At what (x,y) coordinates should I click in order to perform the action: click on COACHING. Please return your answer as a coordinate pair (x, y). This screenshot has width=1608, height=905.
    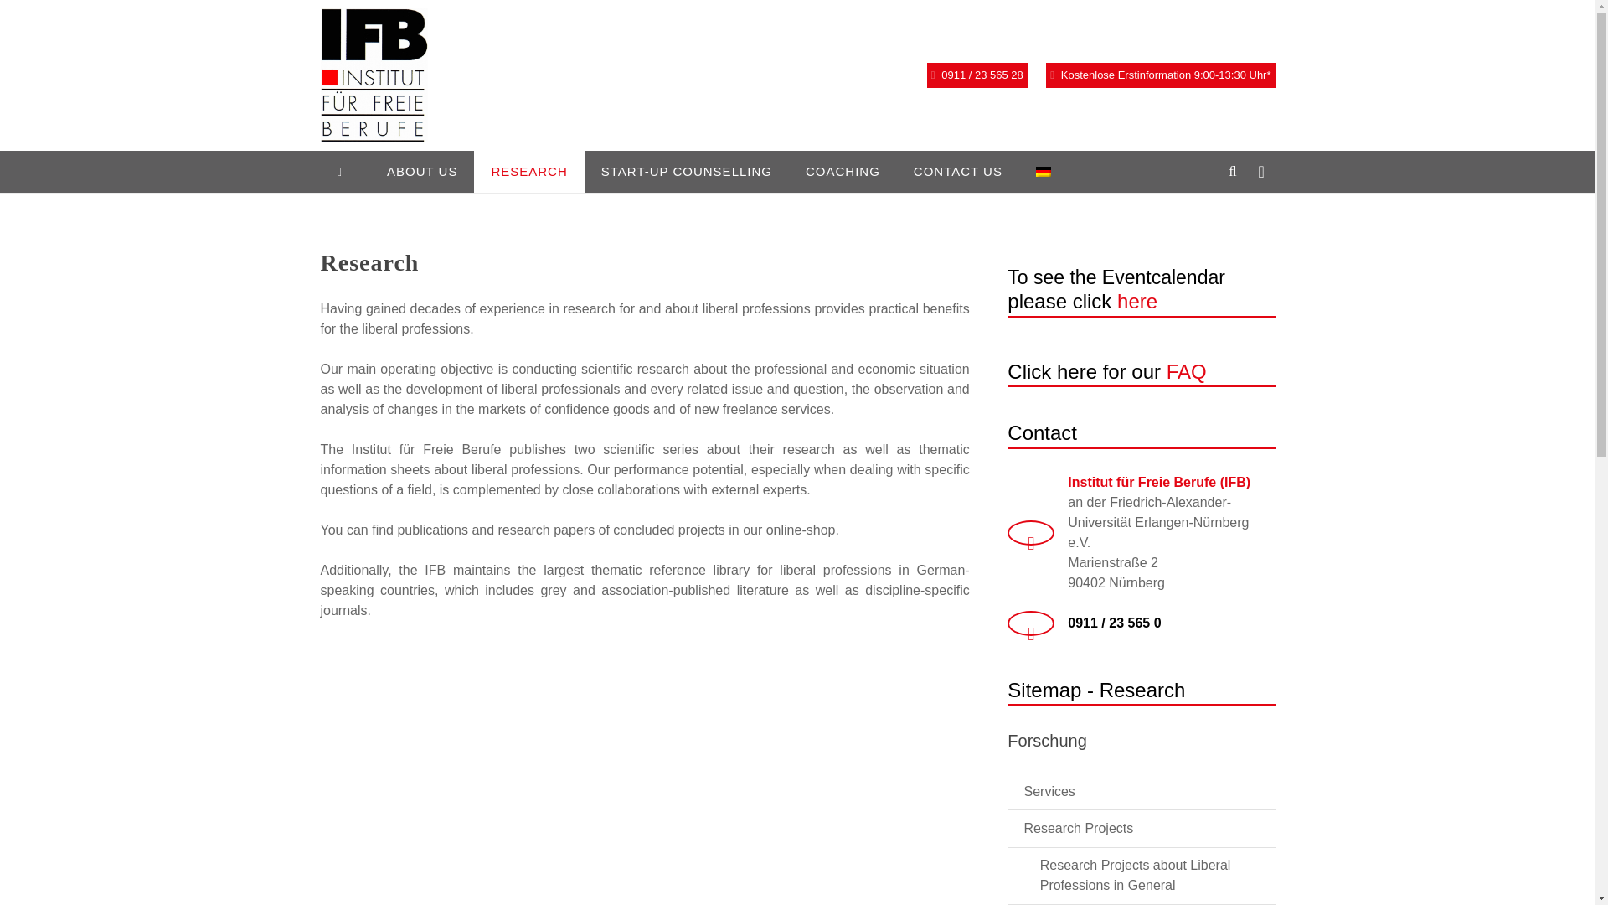
    Looking at the image, I should click on (843, 172).